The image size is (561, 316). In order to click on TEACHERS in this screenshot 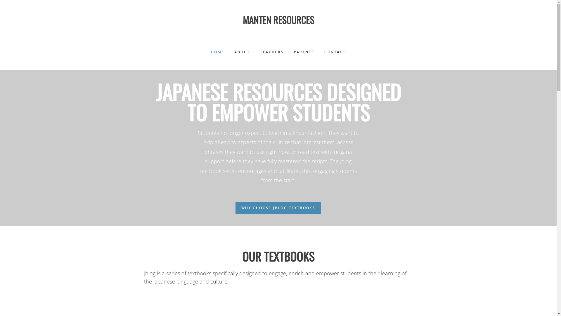, I will do `click(272, 52)`.